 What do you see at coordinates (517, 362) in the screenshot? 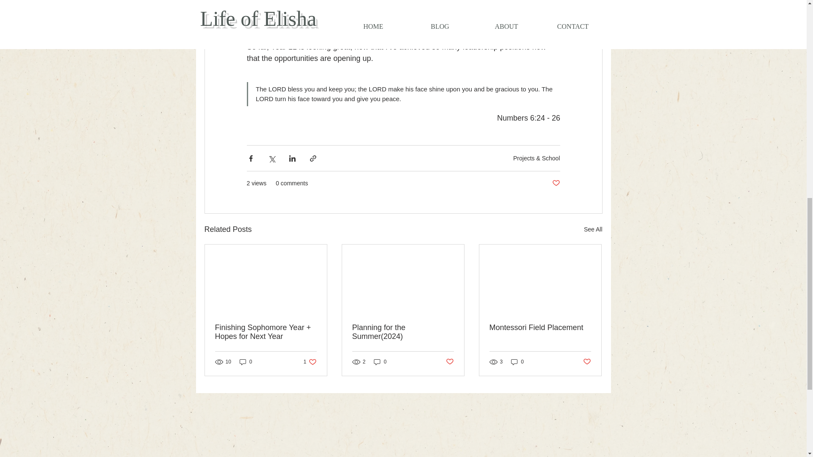
I see `0` at bounding box center [517, 362].